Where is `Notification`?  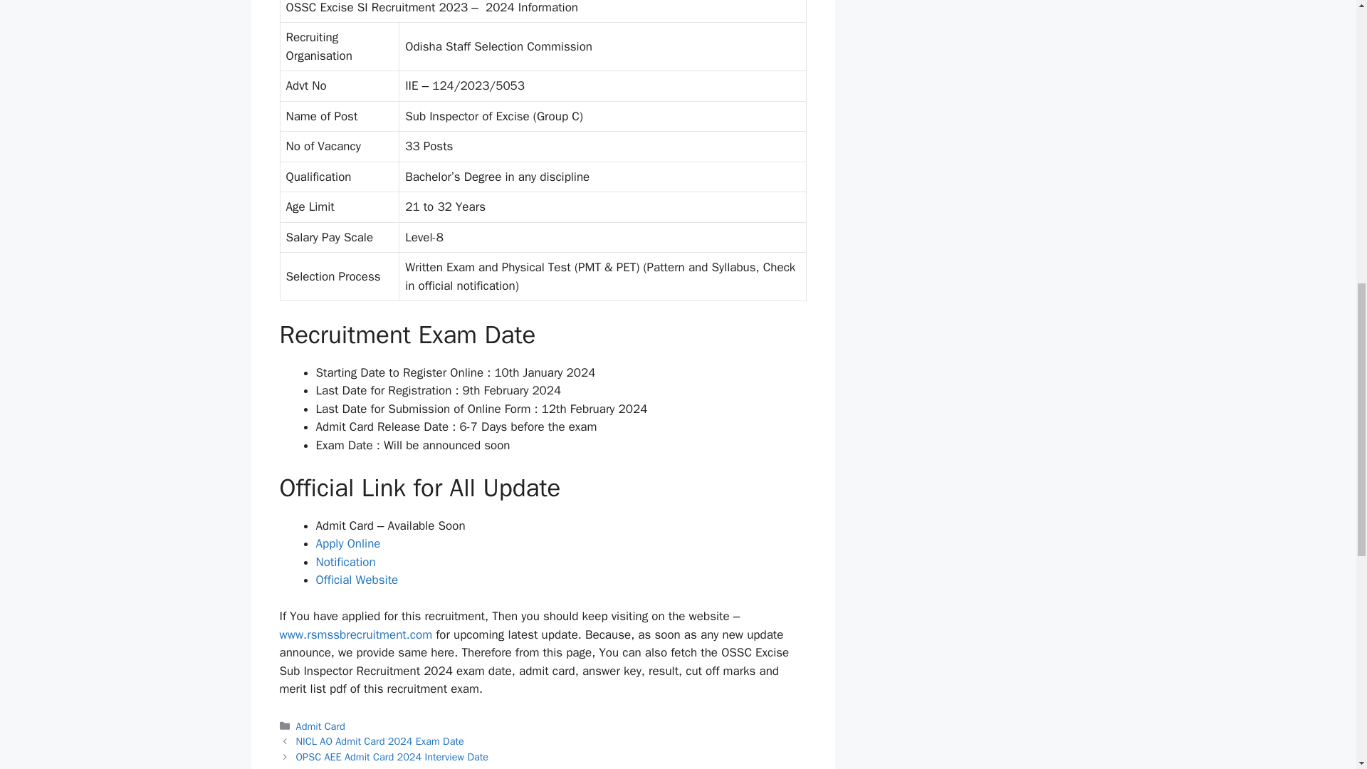
Notification is located at coordinates (346, 562).